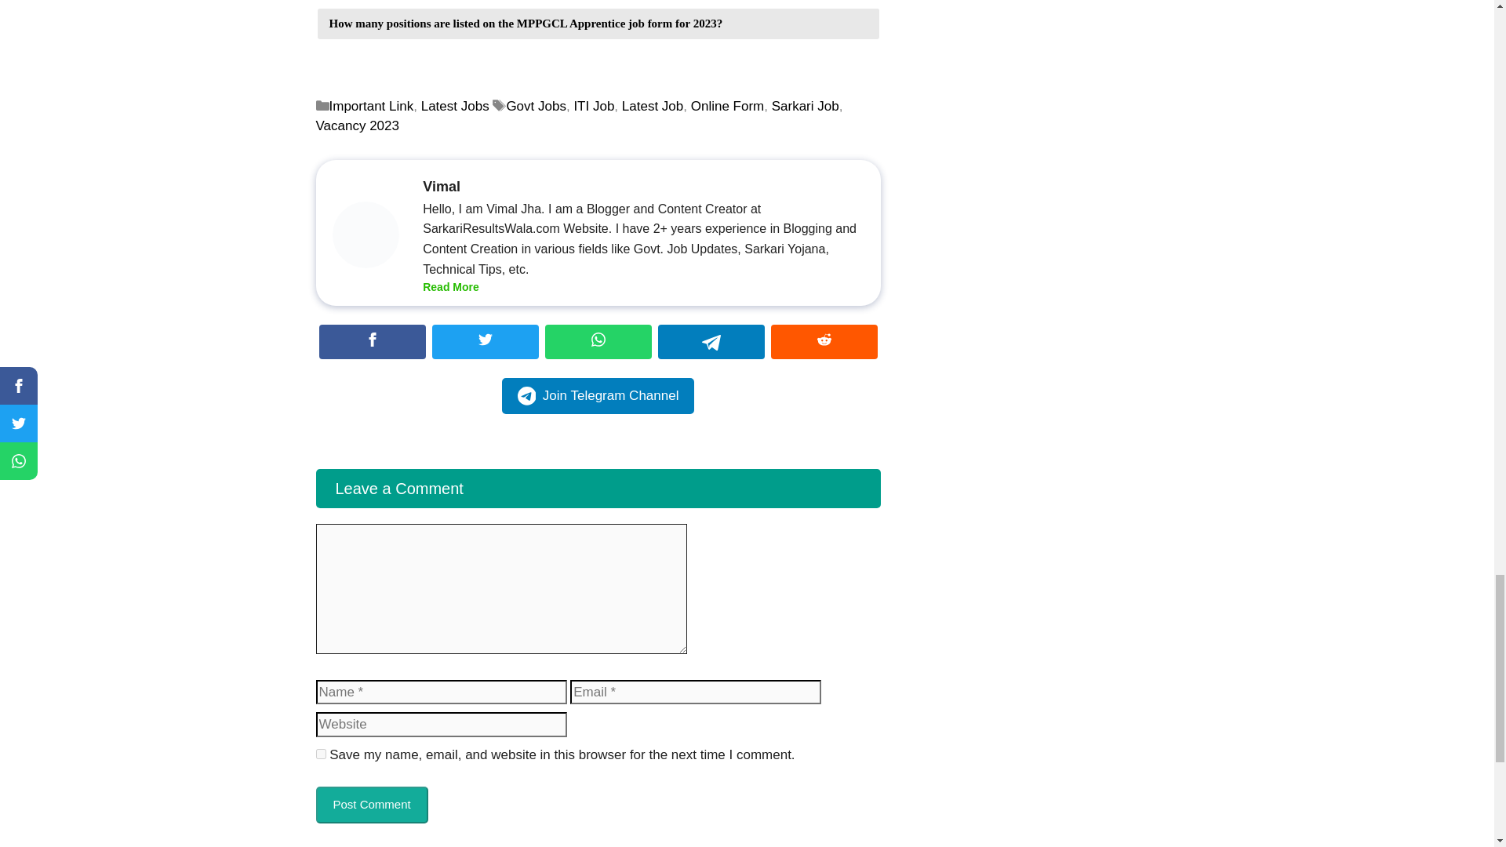 This screenshot has width=1506, height=847. I want to click on yes, so click(320, 753).